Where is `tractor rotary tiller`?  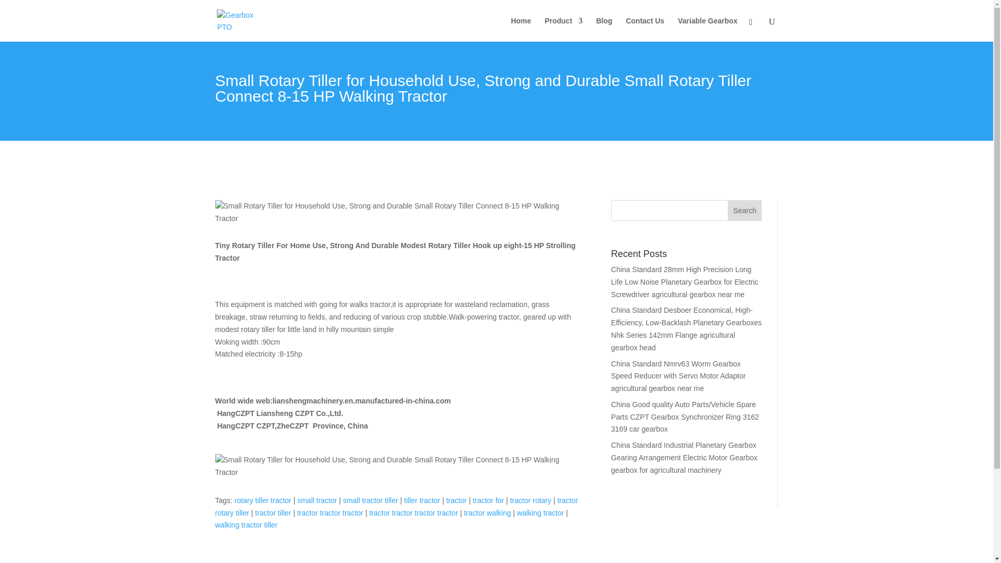 tractor rotary tiller is located at coordinates (396, 507).